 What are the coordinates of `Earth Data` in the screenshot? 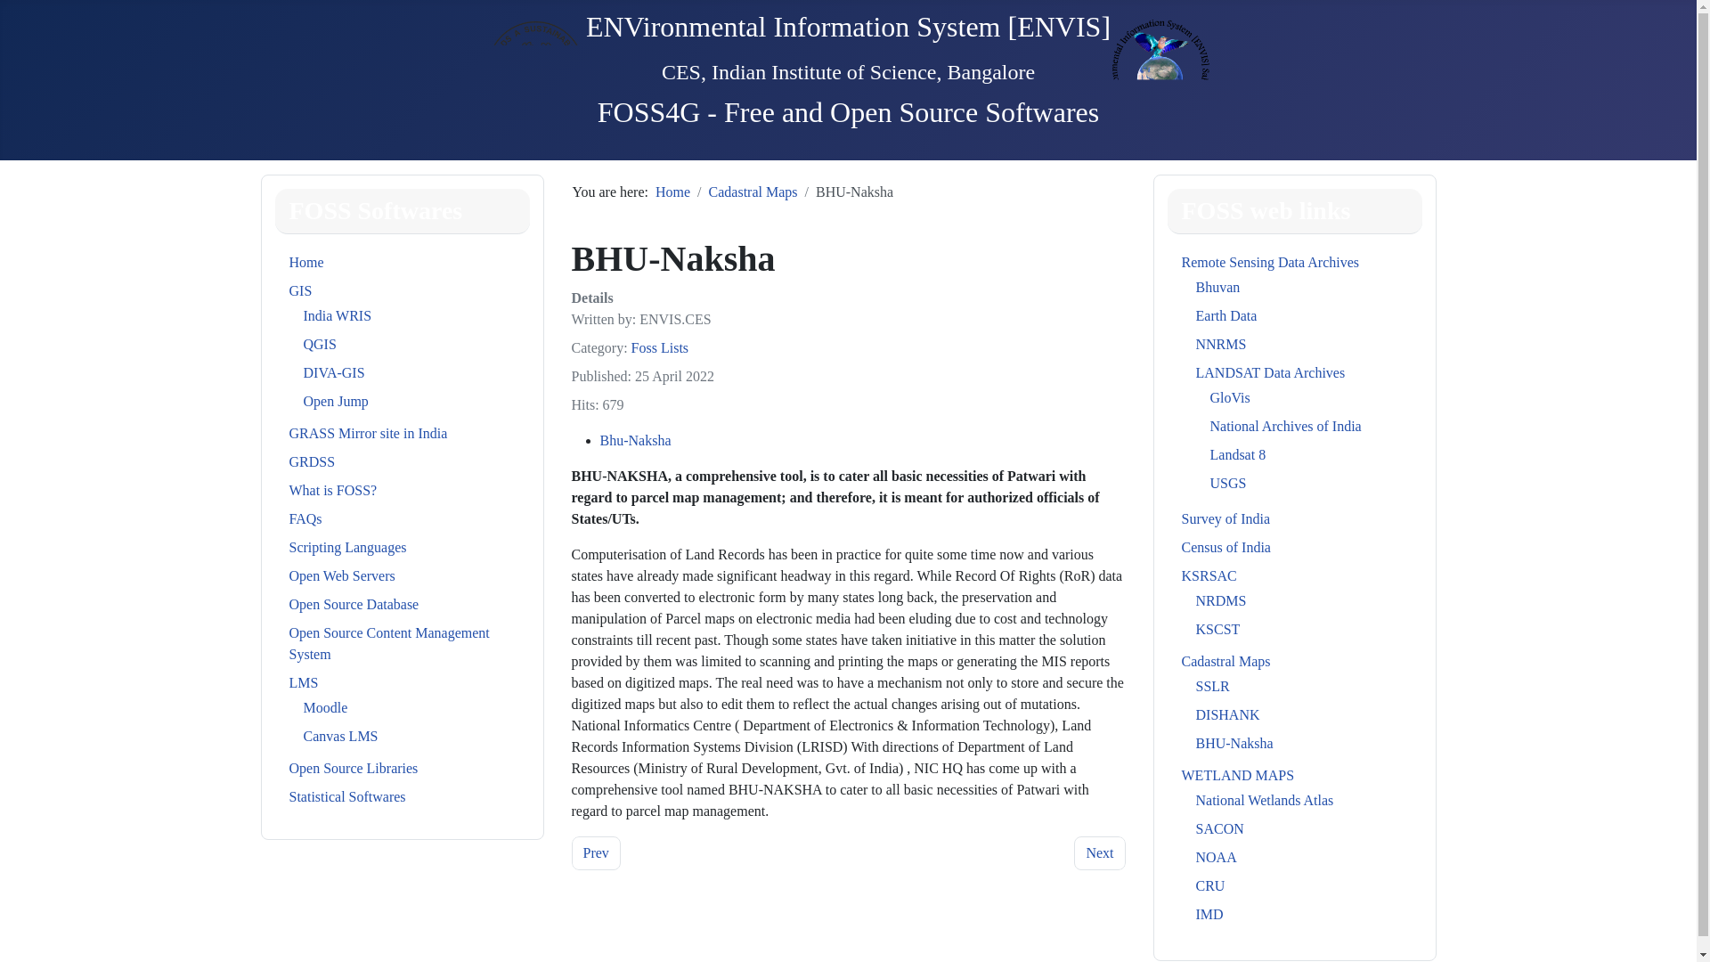 It's located at (1225, 315).